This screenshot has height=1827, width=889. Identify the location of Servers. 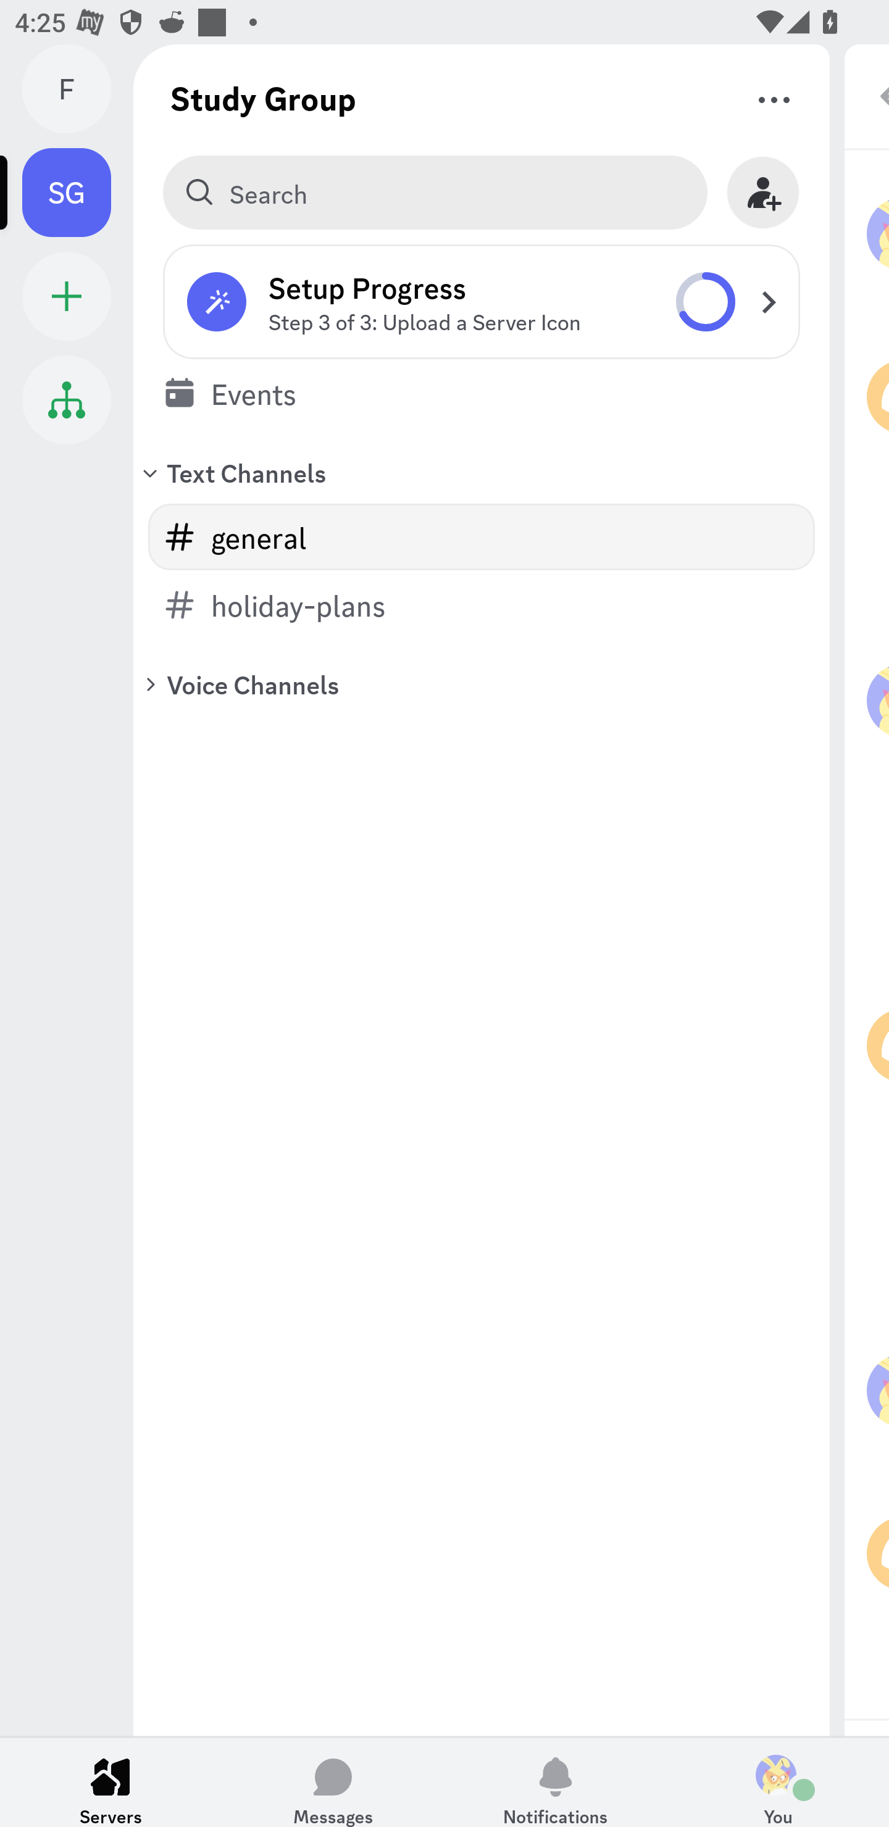
(111, 1782).